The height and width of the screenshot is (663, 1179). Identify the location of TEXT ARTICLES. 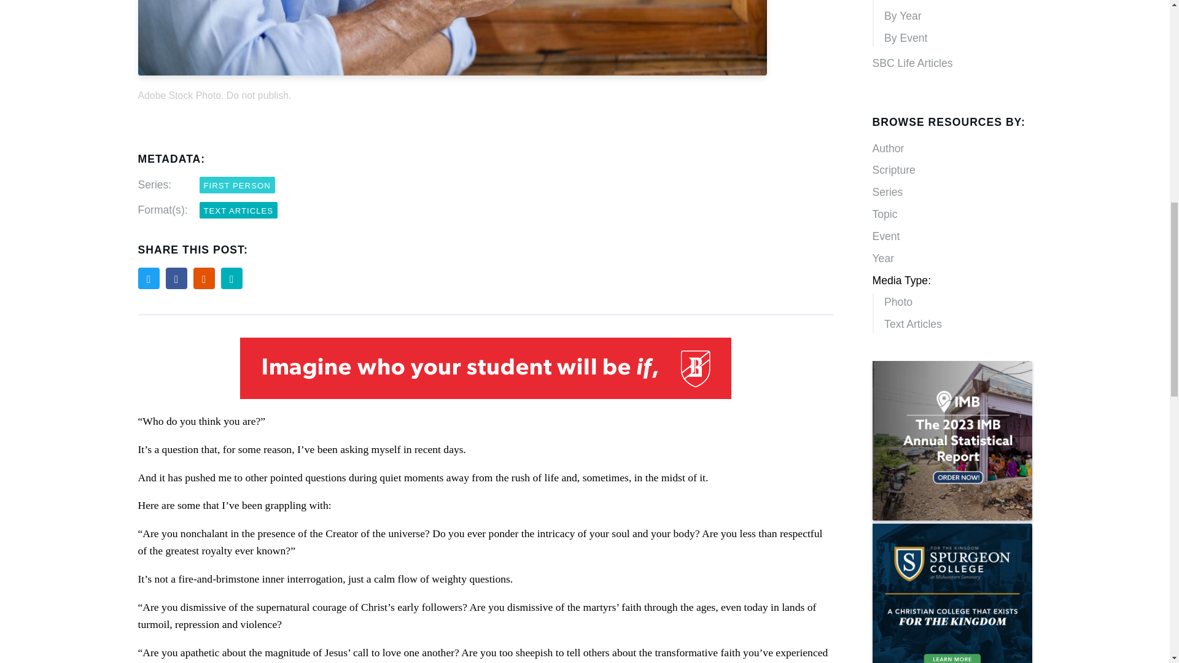
(238, 210).